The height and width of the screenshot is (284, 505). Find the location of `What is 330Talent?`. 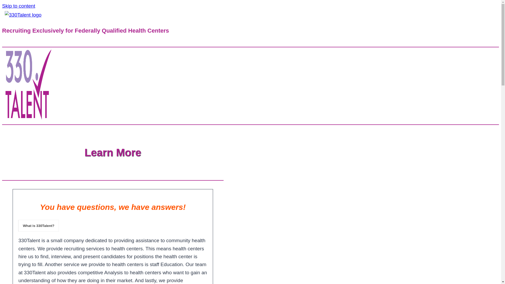

What is 330Talent? is located at coordinates (38, 226).